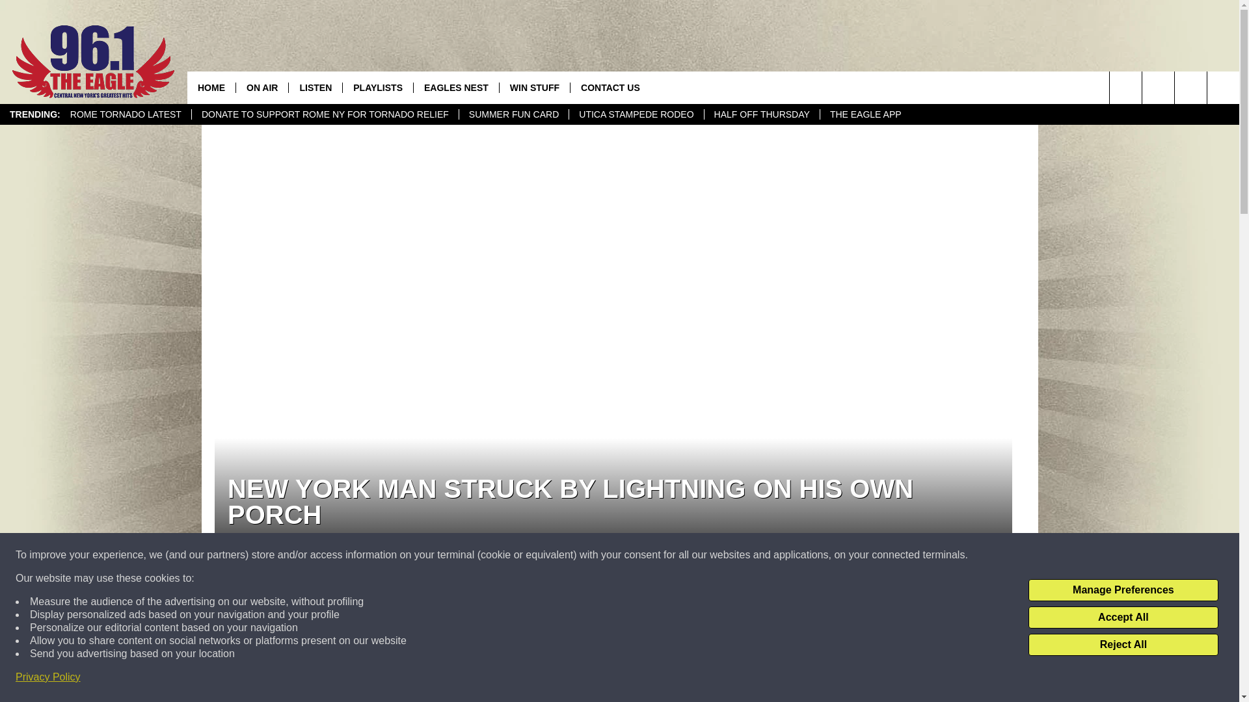  I want to click on CONTACT US, so click(610, 87).